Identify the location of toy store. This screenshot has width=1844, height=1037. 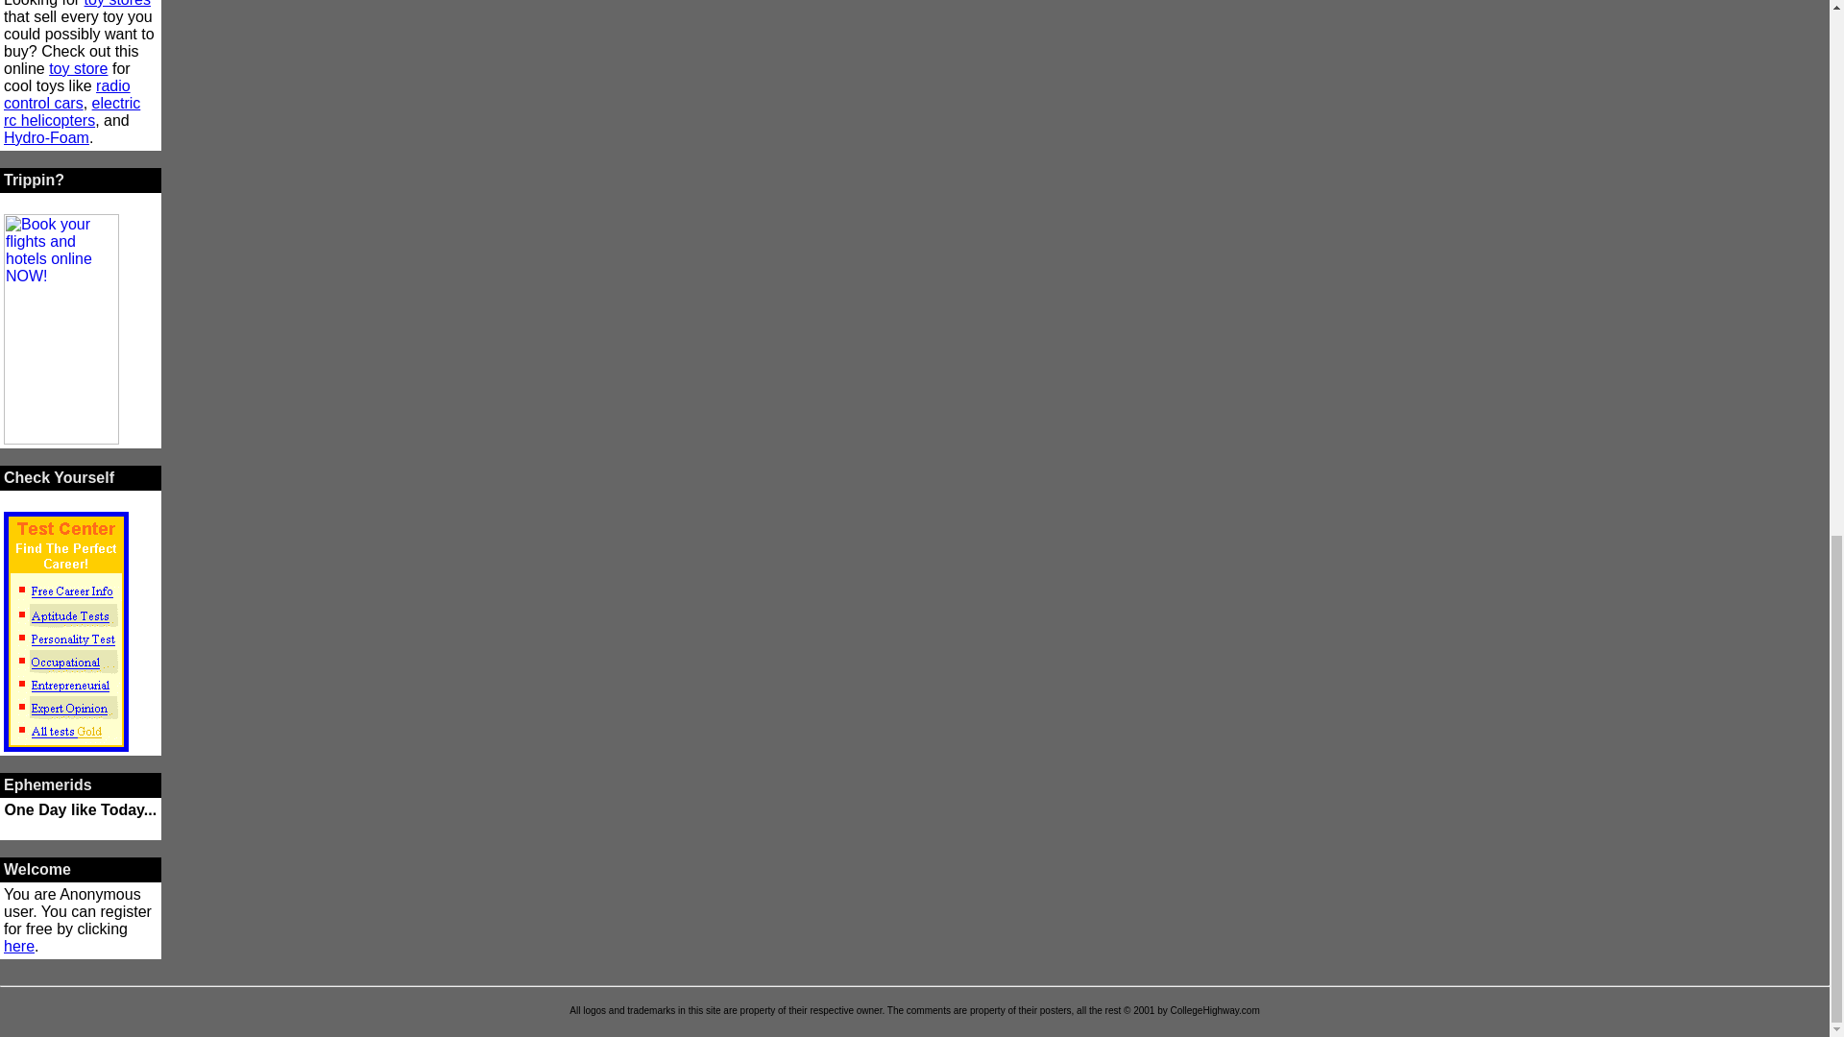
(78, 67).